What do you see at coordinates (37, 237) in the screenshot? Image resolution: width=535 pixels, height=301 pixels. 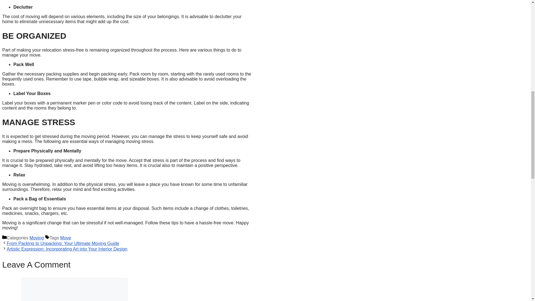 I see `Moving` at bounding box center [37, 237].